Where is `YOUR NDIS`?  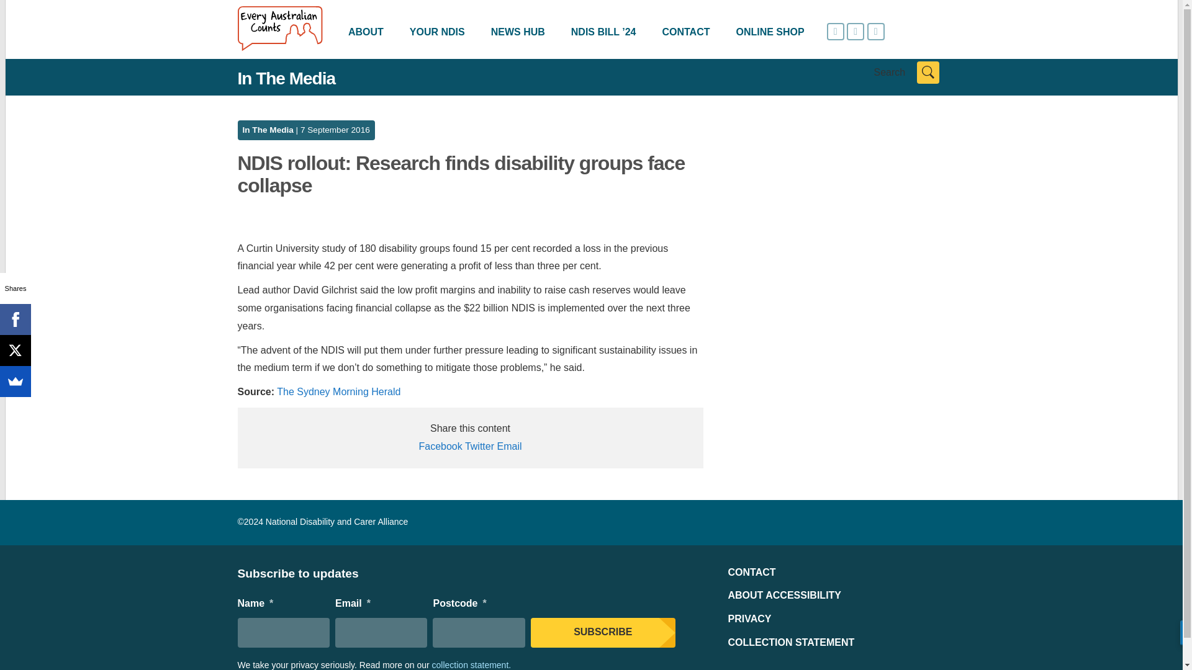
YOUR NDIS is located at coordinates (437, 32).